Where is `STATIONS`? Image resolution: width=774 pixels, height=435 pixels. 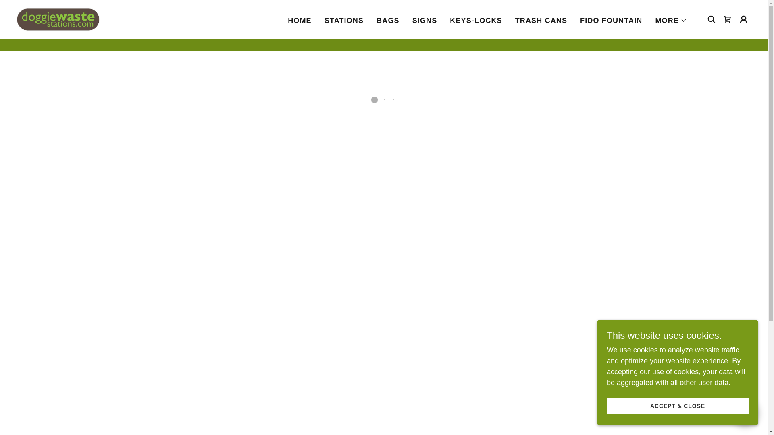 STATIONS is located at coordinates (344, 20).